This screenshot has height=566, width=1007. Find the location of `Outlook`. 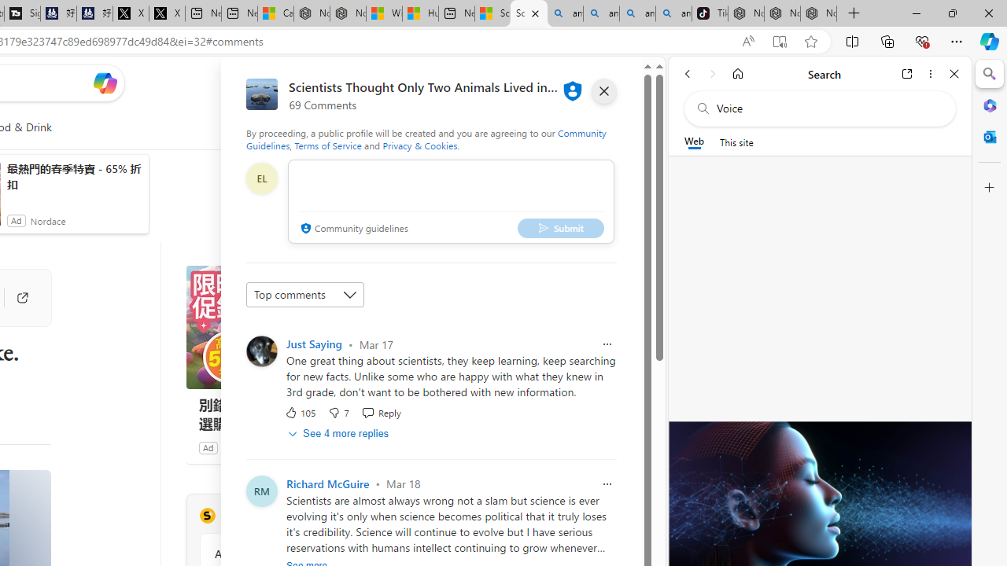

Outlook is located at coordinates (990, 137).